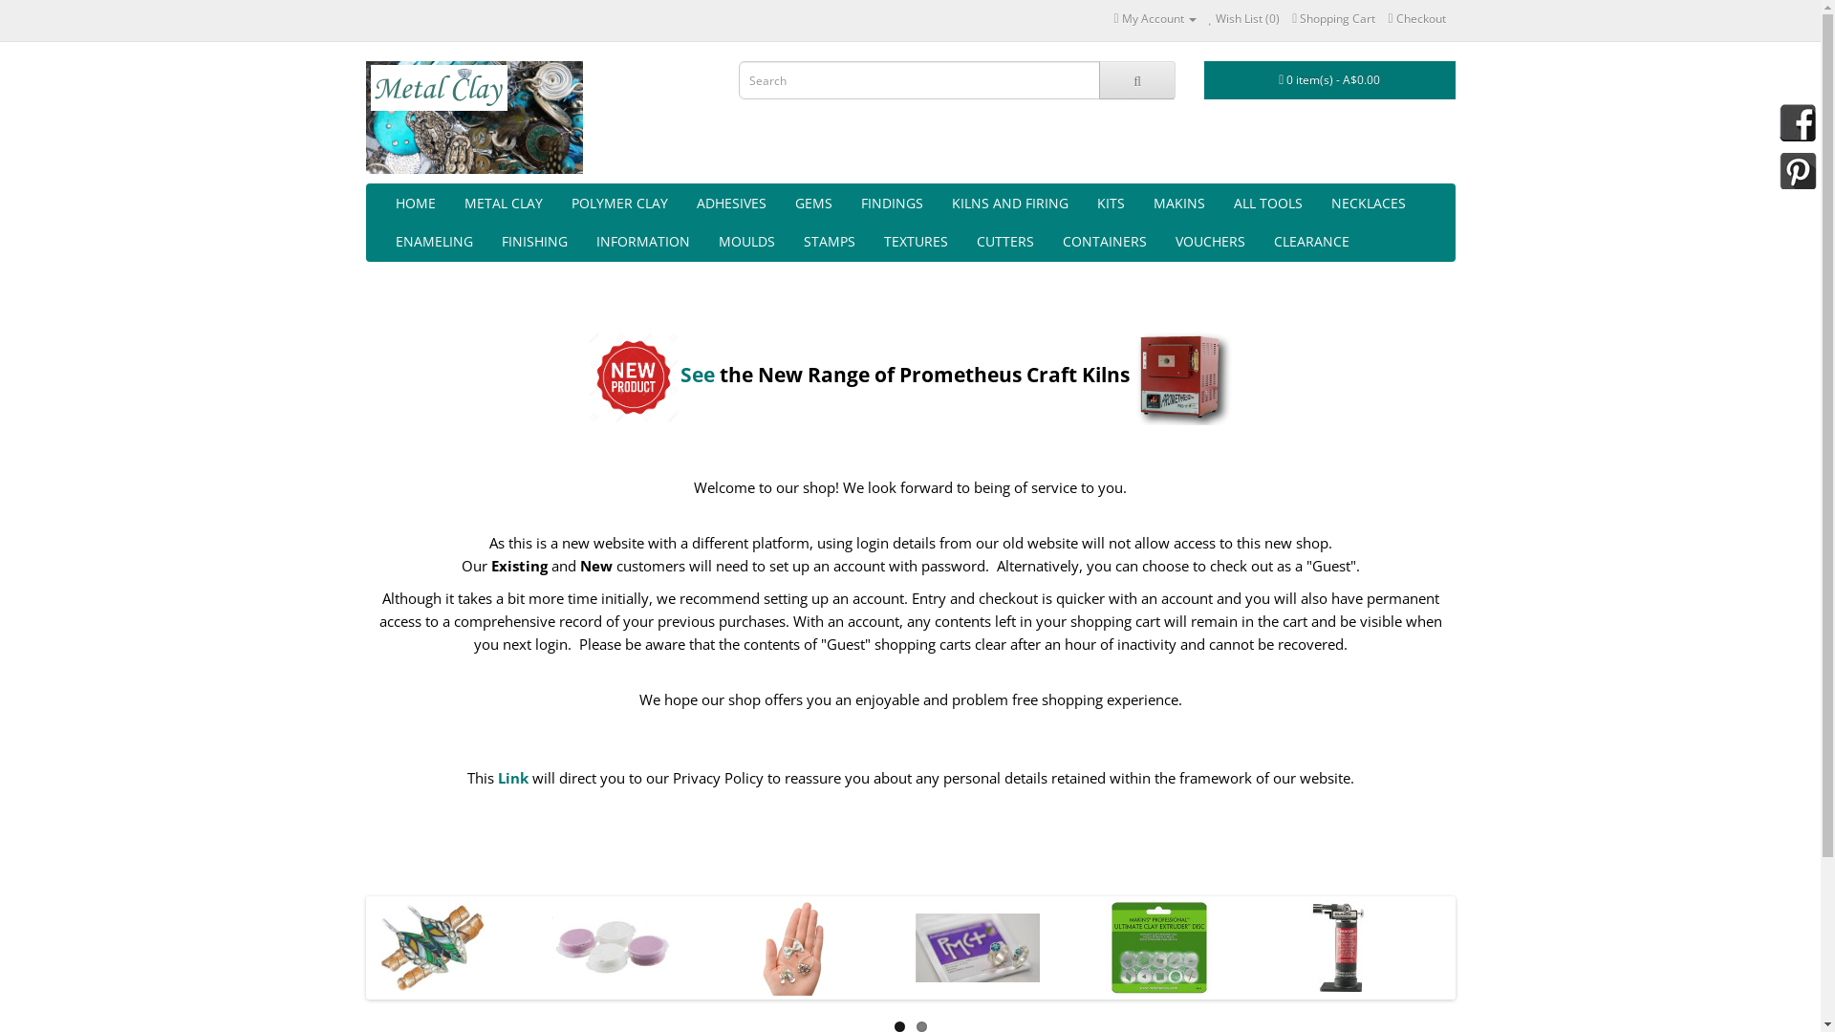  I want to click on Checkout, so click(1416, 19).